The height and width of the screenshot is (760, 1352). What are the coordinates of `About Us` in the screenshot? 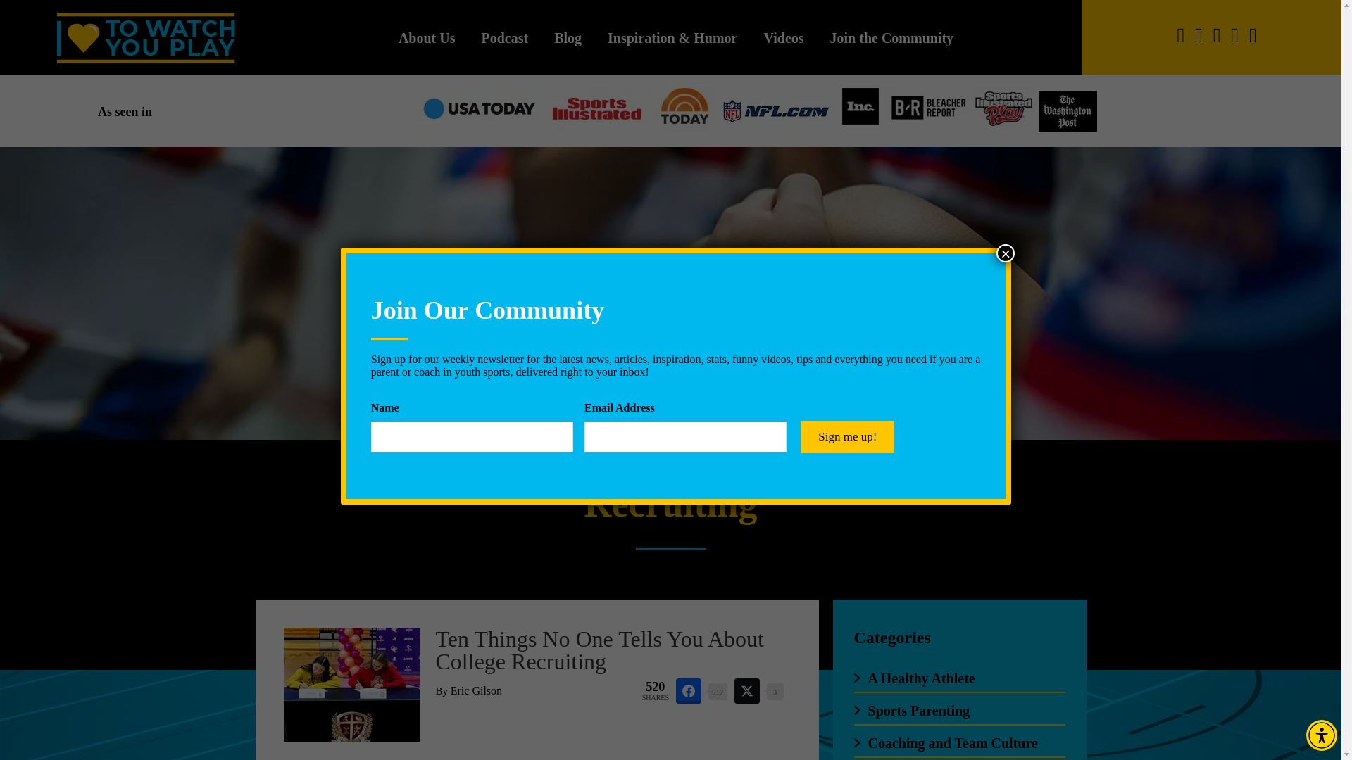 It's located at (427, 44).